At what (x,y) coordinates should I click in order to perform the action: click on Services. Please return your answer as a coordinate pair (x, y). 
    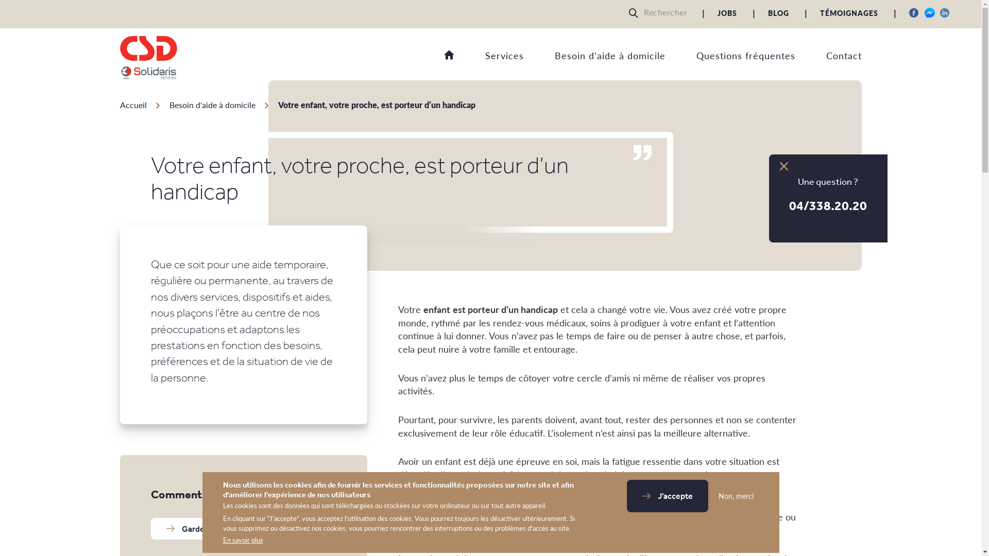
    Looking at the image, I should click on (489, 58).